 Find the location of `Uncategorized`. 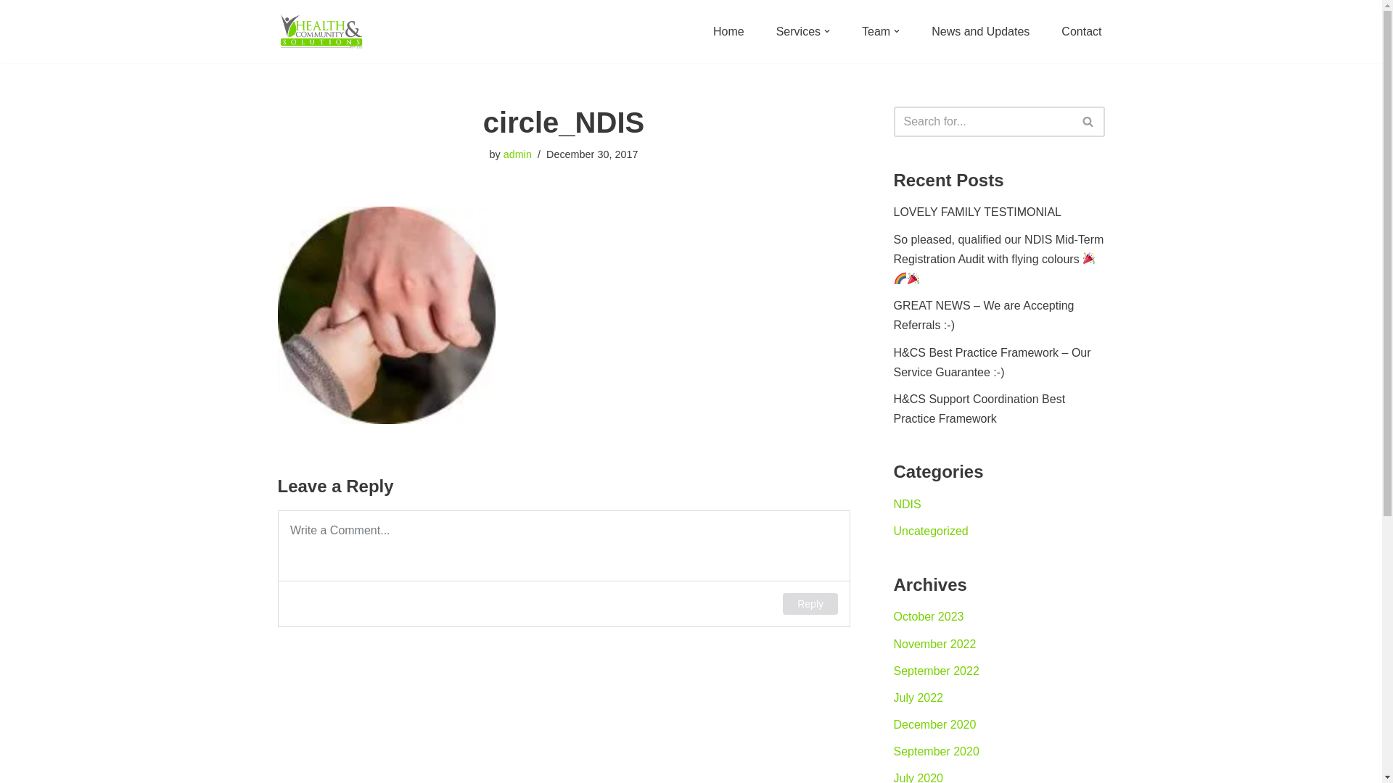

Uncategorized is located at coordinates (932, 531).